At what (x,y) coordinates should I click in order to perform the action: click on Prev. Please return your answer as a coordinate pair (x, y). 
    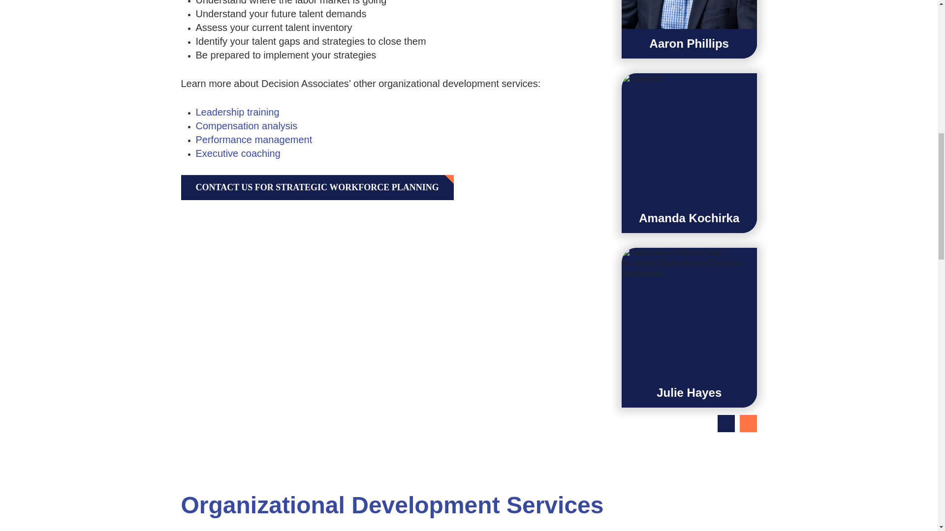
    Looking at the image, I should click on (726, 423).